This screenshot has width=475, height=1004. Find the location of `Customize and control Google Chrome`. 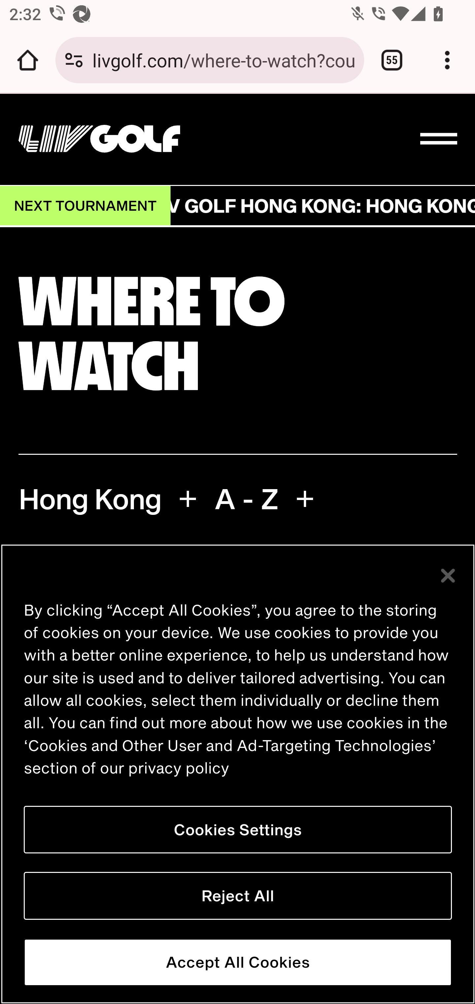

Customize and control Google Chrome is located at coordinates (447, 60).